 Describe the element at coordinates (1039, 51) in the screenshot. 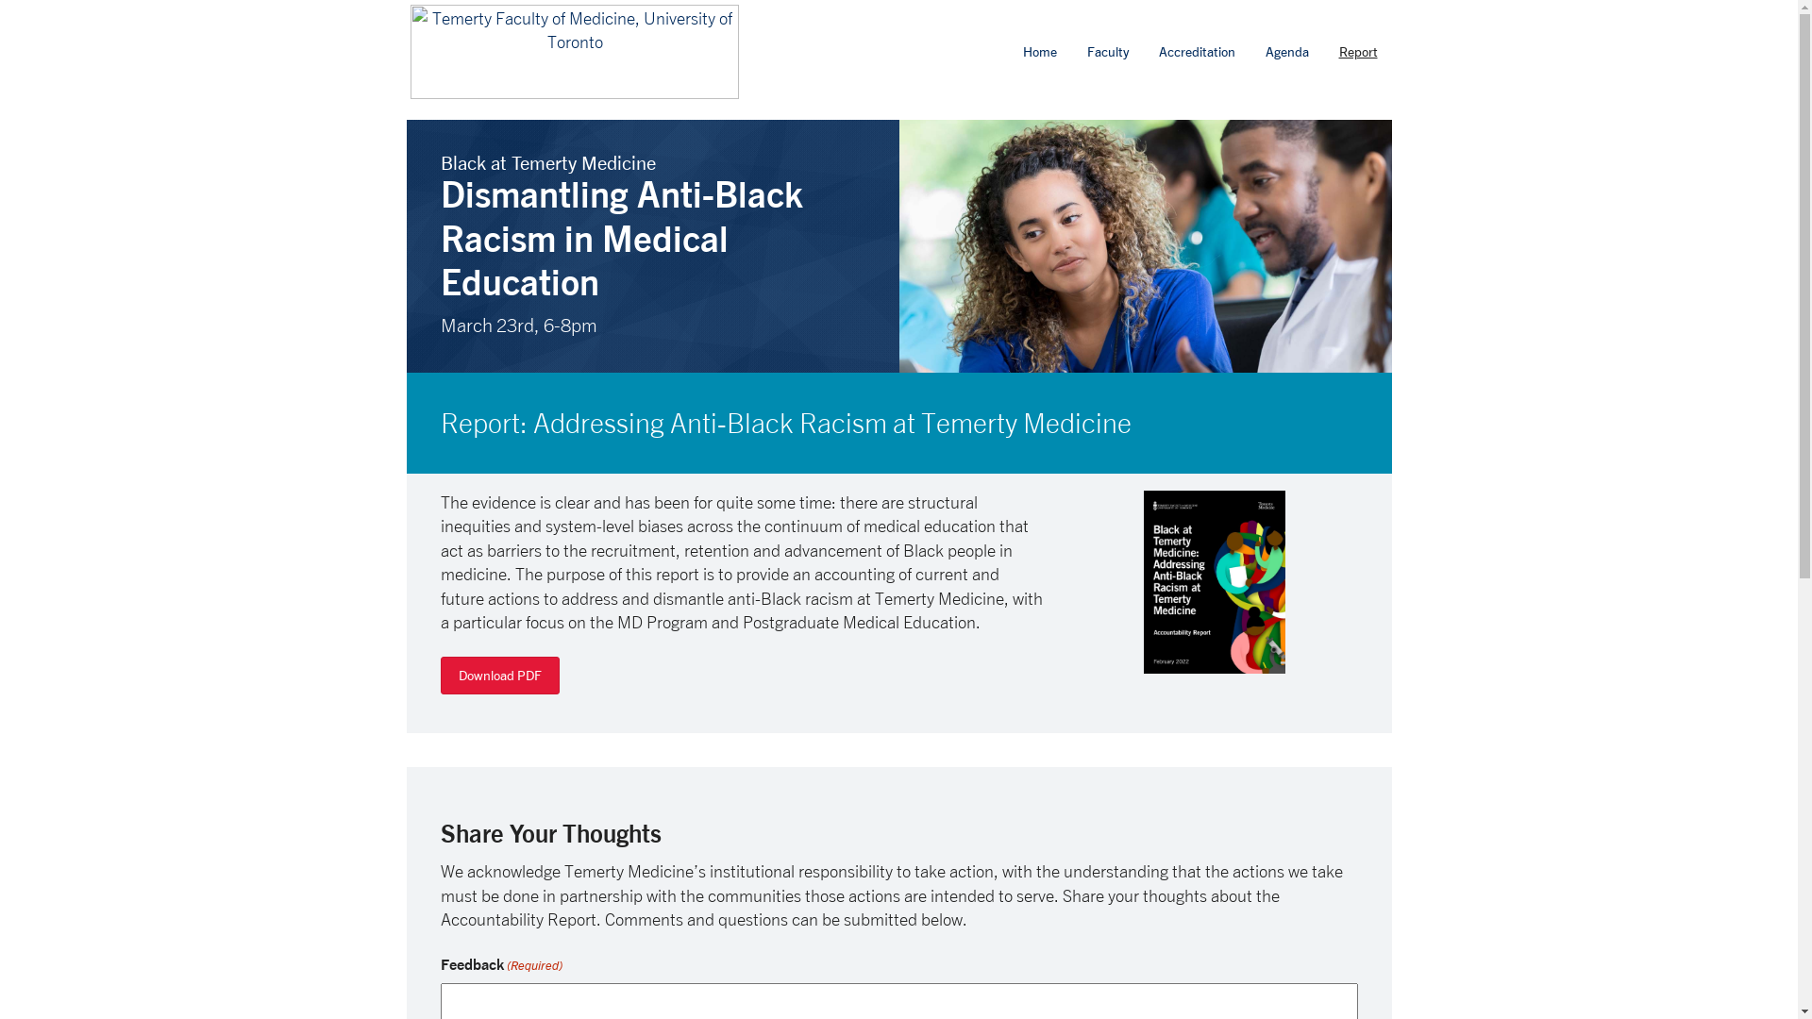

I see `Home` at that location.